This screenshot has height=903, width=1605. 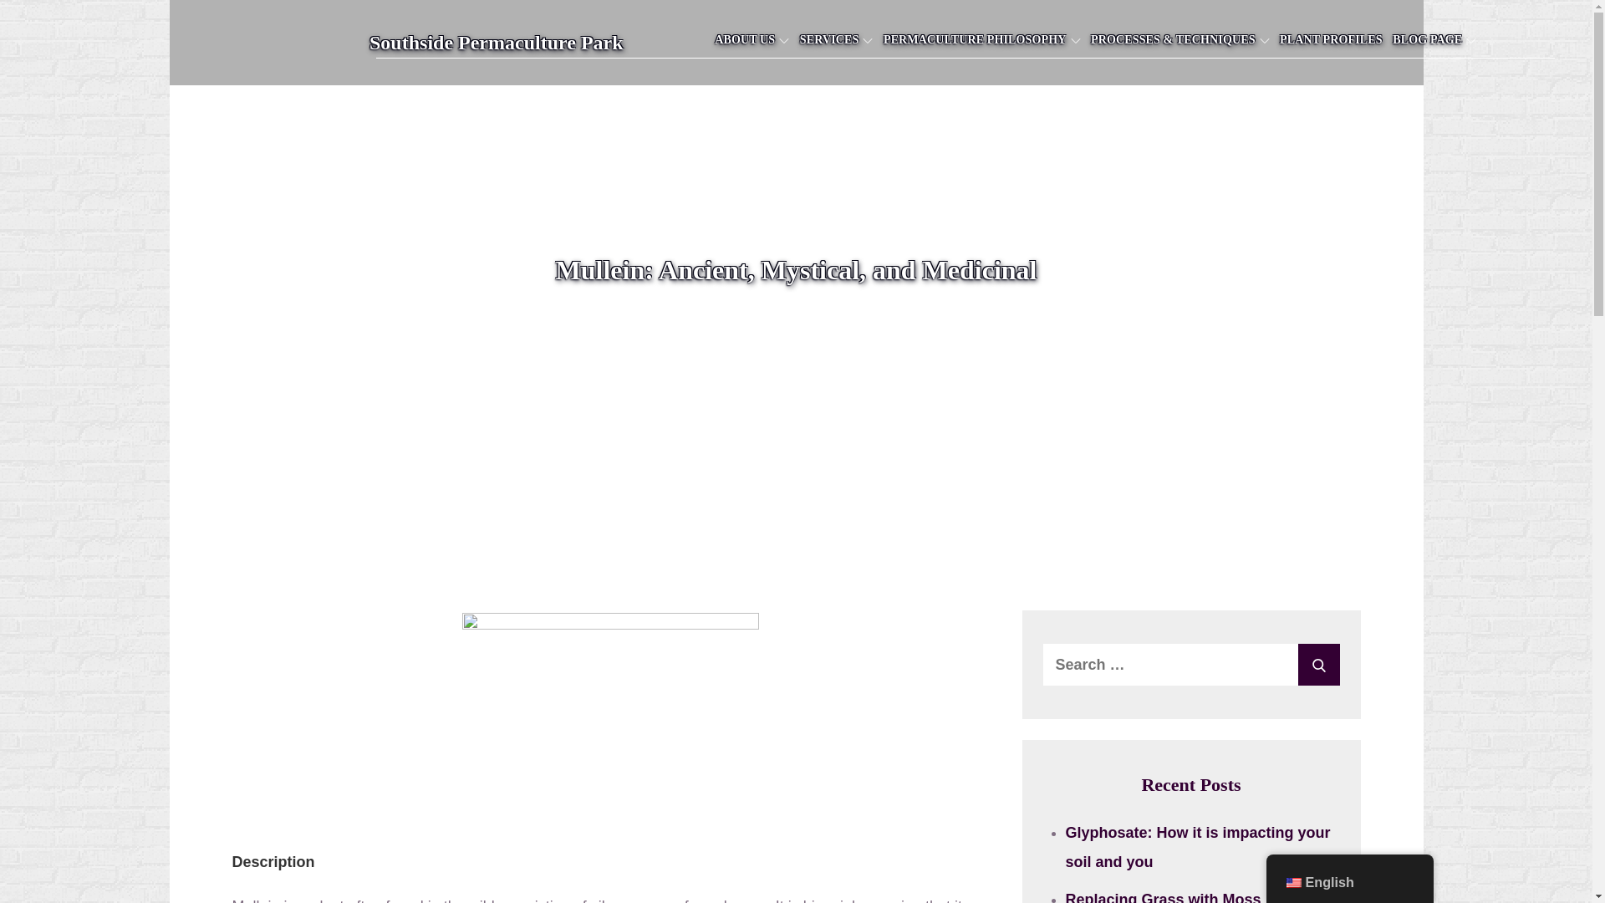 I want to click on Southside Permaculture Park, so click(x=497, y=42).